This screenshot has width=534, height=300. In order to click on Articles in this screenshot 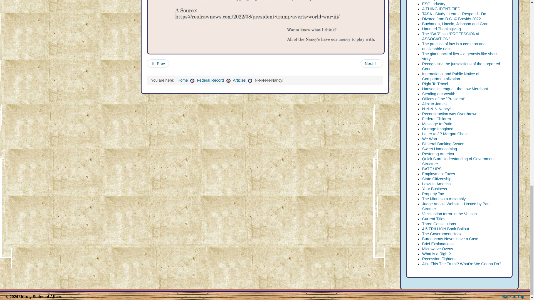, I will do `click(239, 80)`.